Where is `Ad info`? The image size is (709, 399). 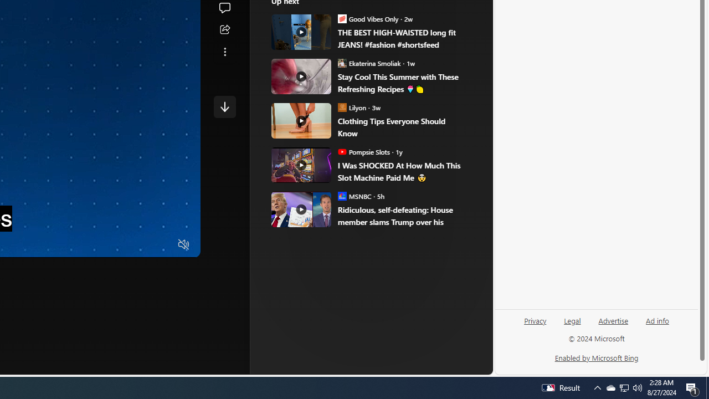 Ad info is located at coordinates (657, 320).